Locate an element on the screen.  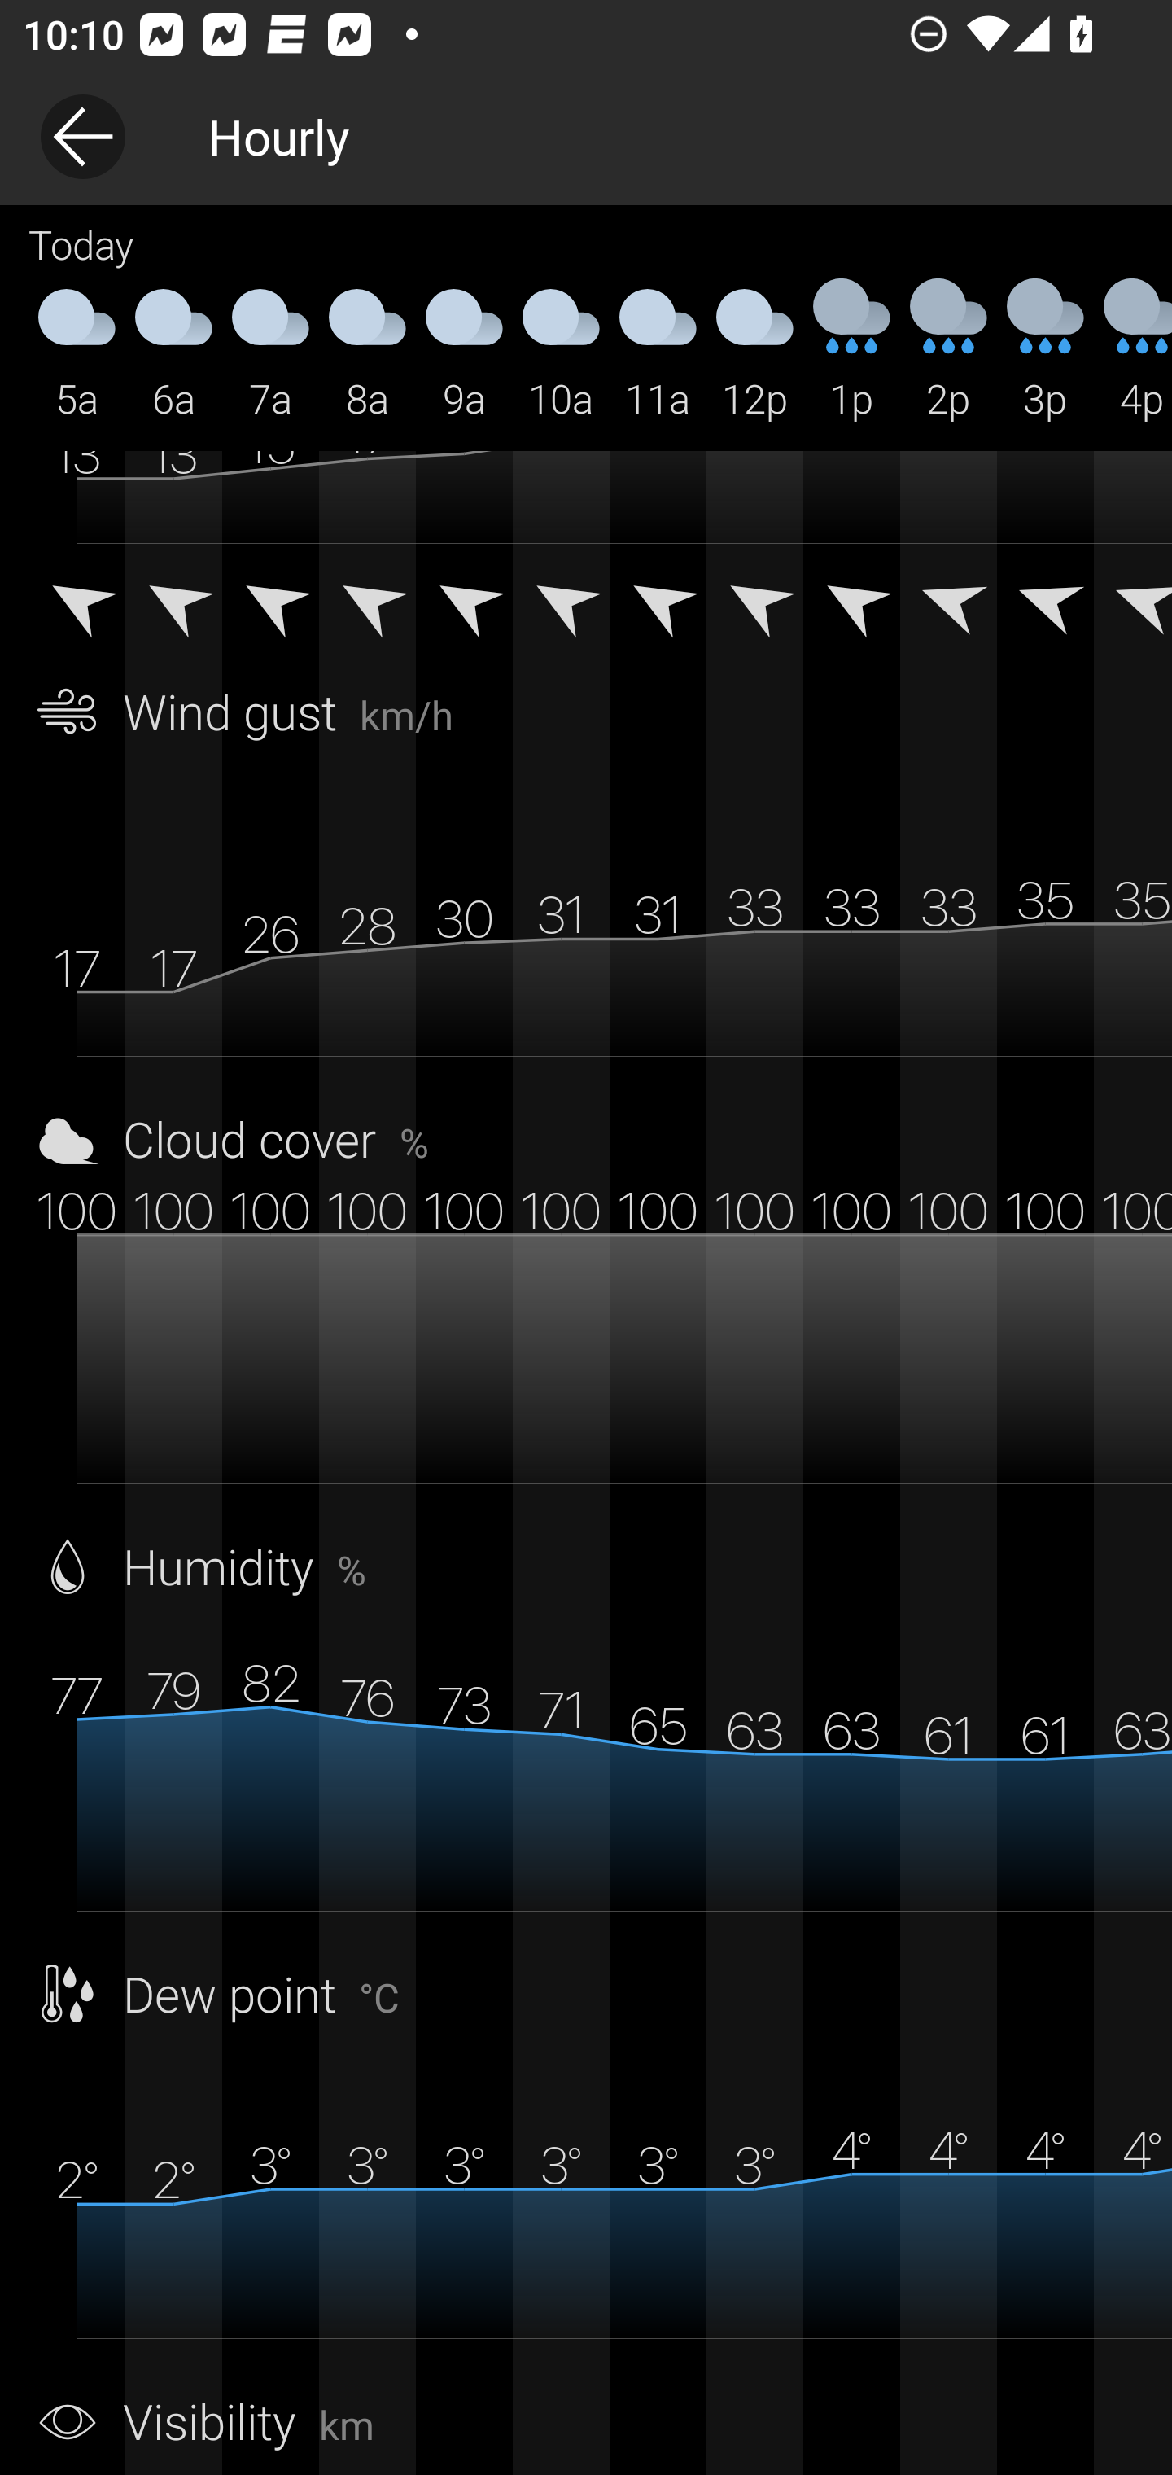
 is located at coordinates (464, 600).